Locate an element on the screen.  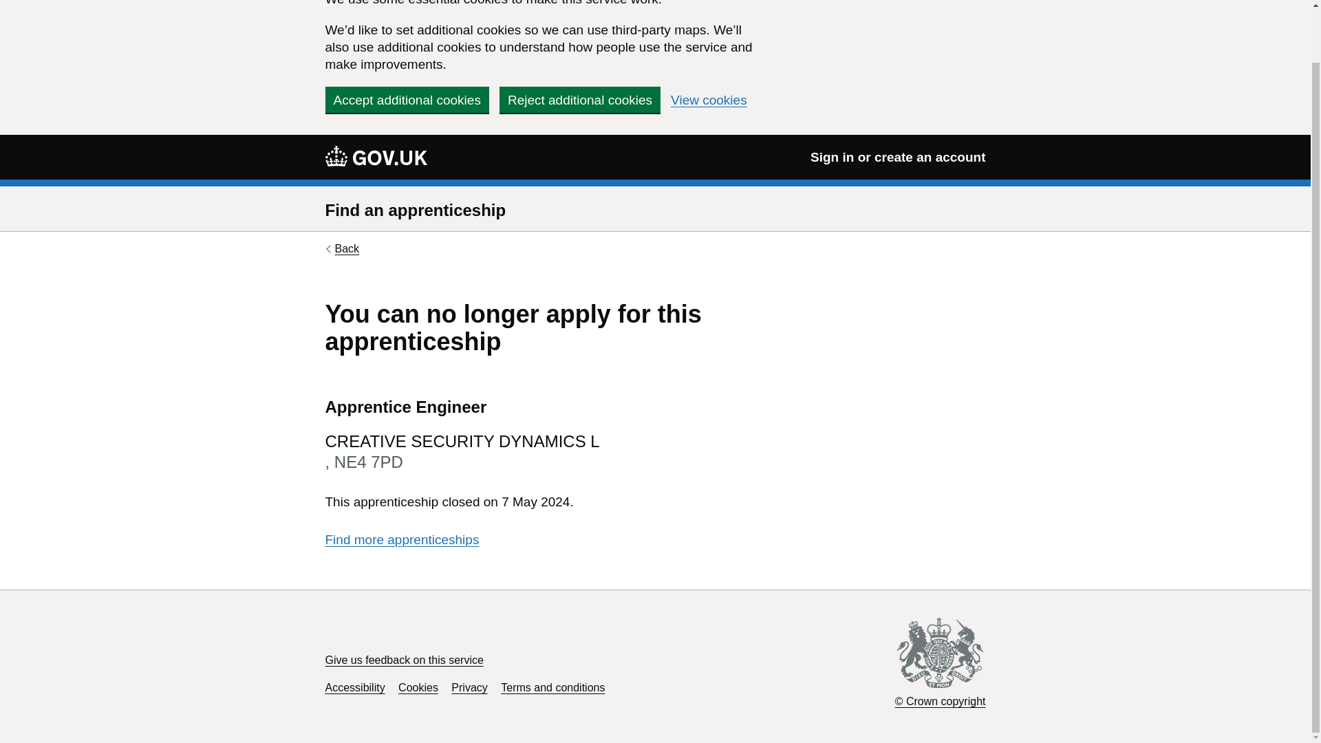
Accept additional cookies is located at coordinates (407, 100).